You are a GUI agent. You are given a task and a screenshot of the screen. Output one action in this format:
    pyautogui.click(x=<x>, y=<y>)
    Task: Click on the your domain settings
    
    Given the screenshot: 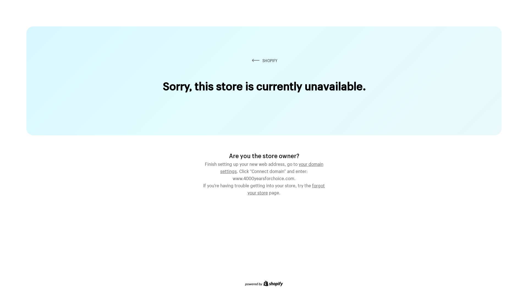 What is the action you would take?
    pyautogui.click(x=272, y=167)
    